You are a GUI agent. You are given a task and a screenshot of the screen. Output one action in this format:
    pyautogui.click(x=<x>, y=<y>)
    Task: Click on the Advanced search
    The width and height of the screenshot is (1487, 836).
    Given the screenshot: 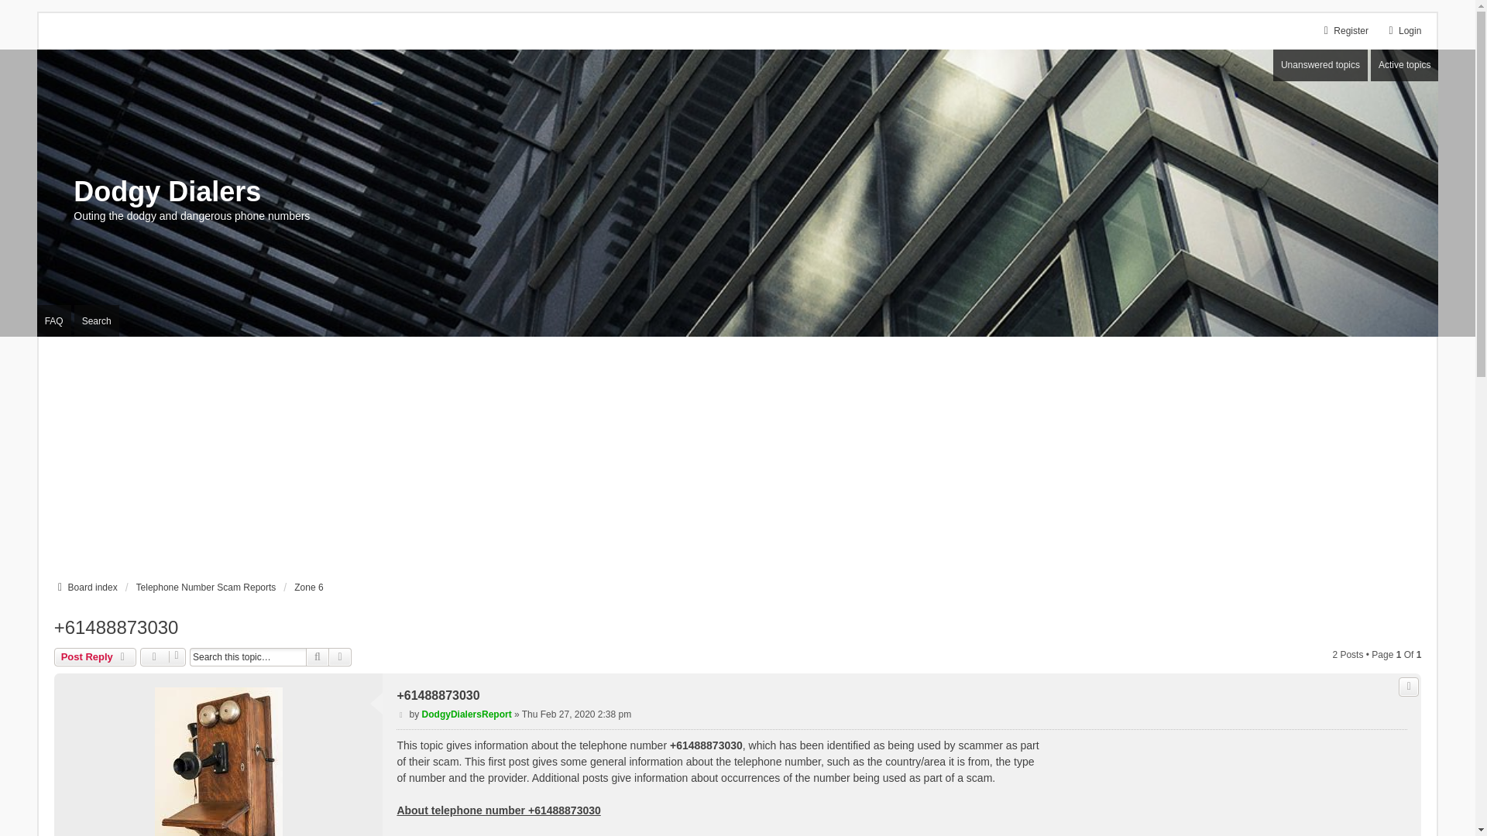 What is the action you would take?
    pyautogui.click(x=339, y=656)
    